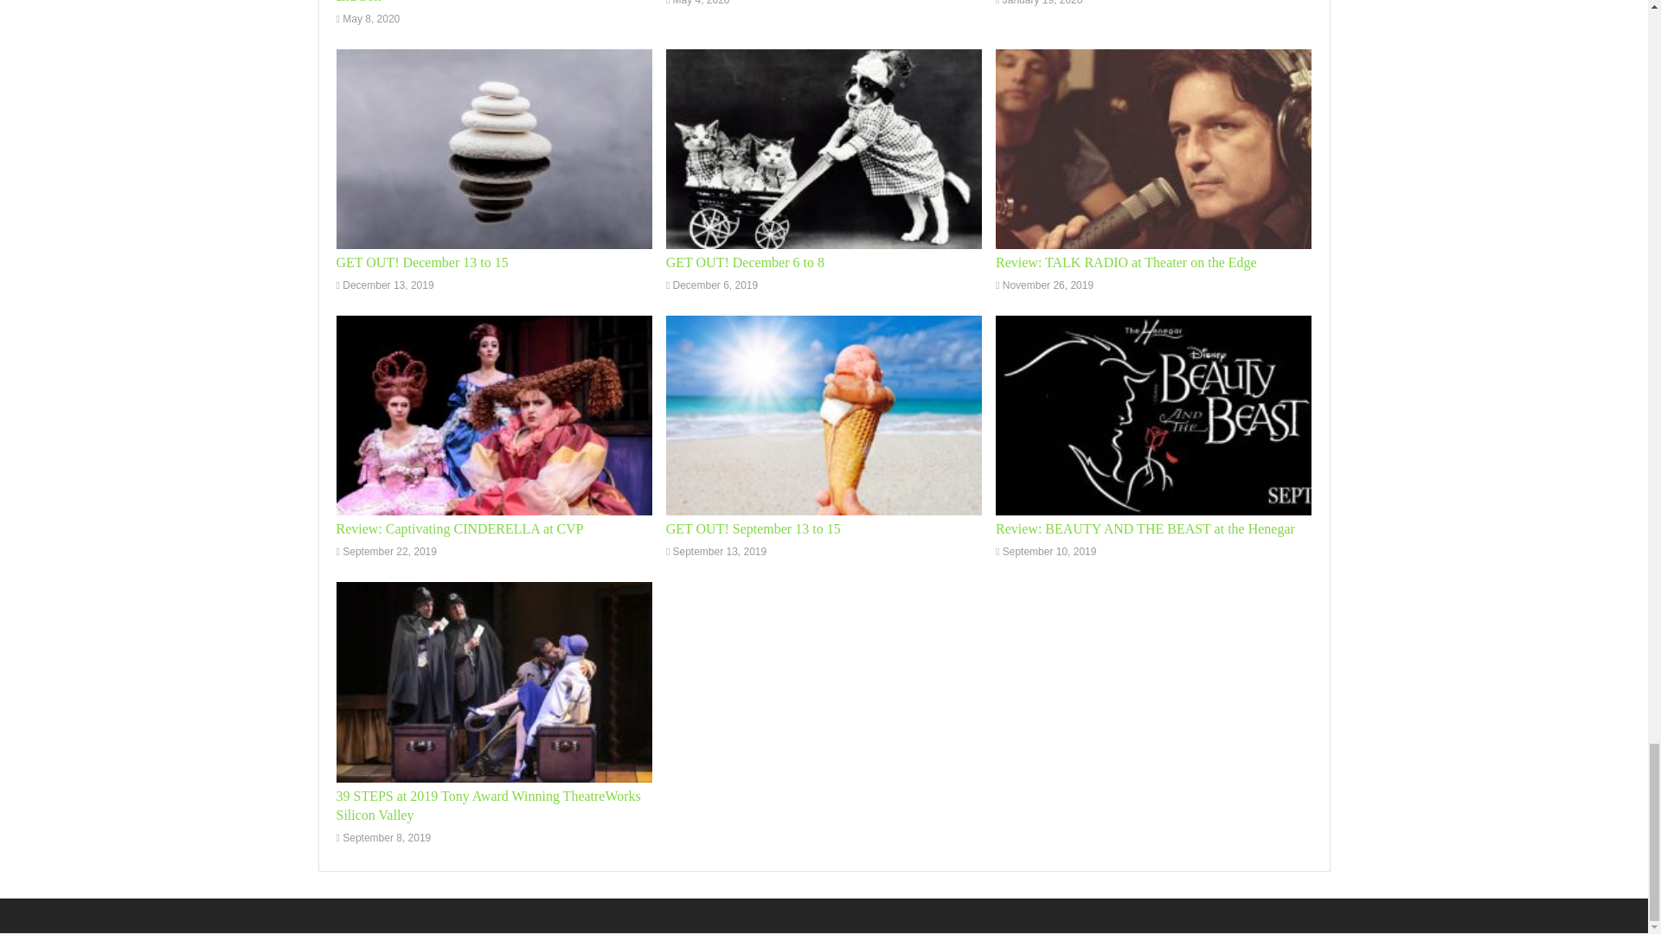 The image size is (1661, 934). Describe the element at coordinates (482, 2) in the screenshot. I see `Film Features Area Attorney ALLAN WHITEHEAD and Son` at that location.